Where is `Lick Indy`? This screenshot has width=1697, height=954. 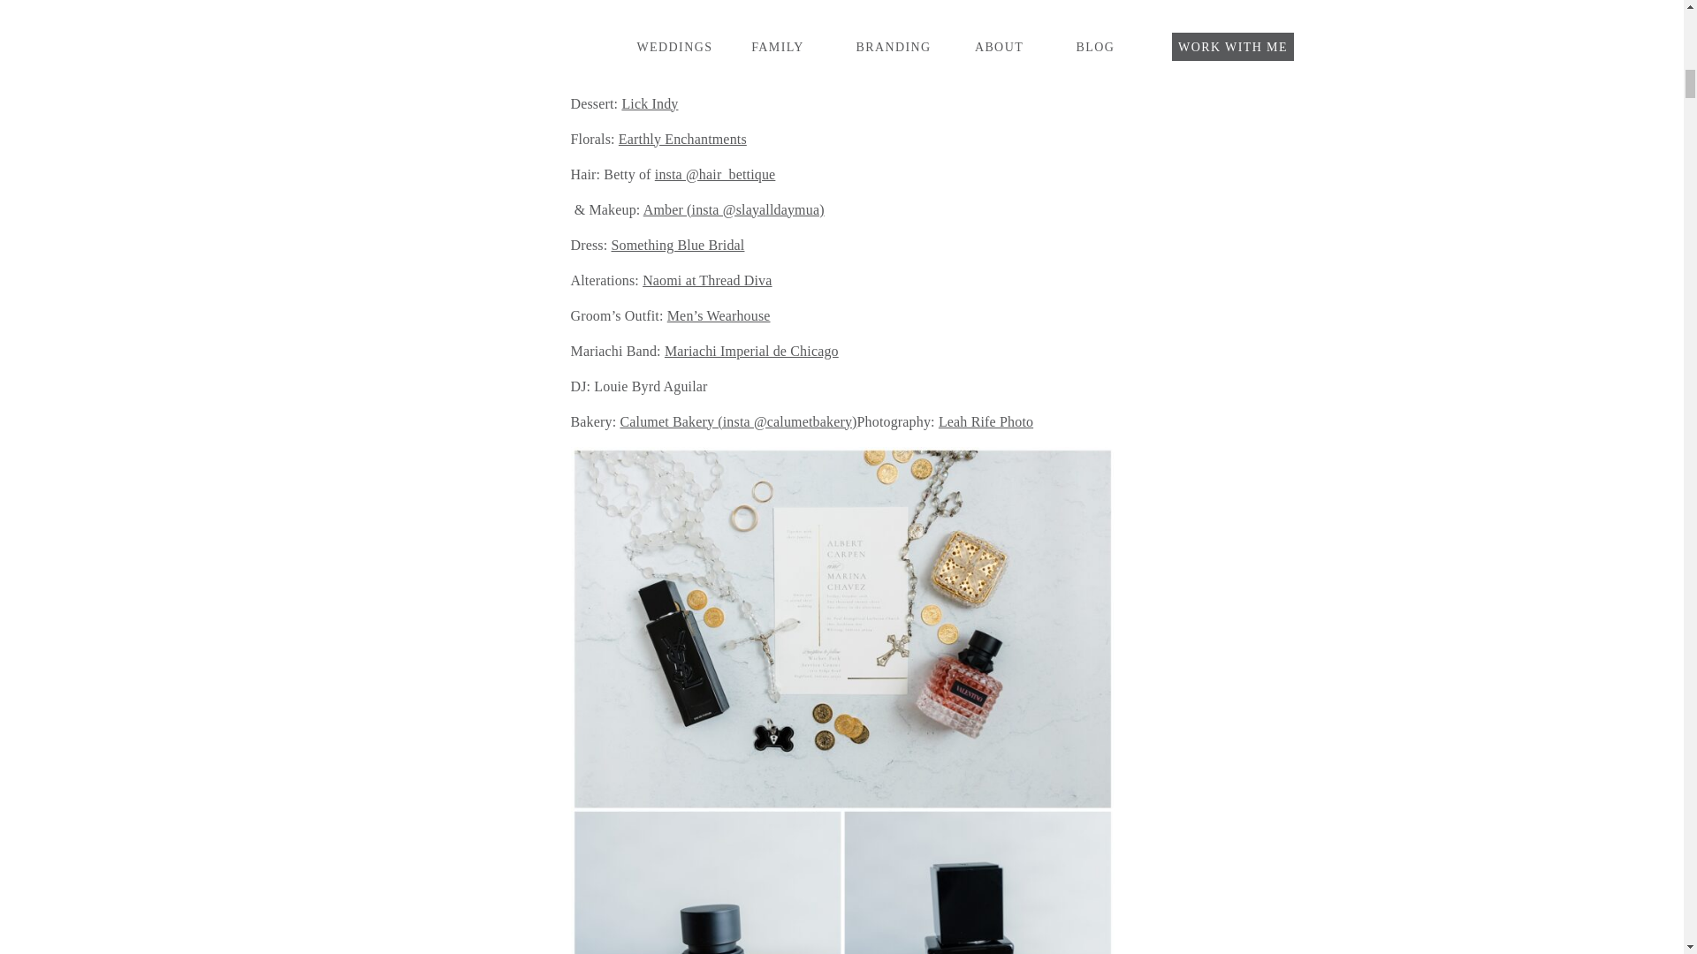 Lick Indy is located at coordinates (649, 102).